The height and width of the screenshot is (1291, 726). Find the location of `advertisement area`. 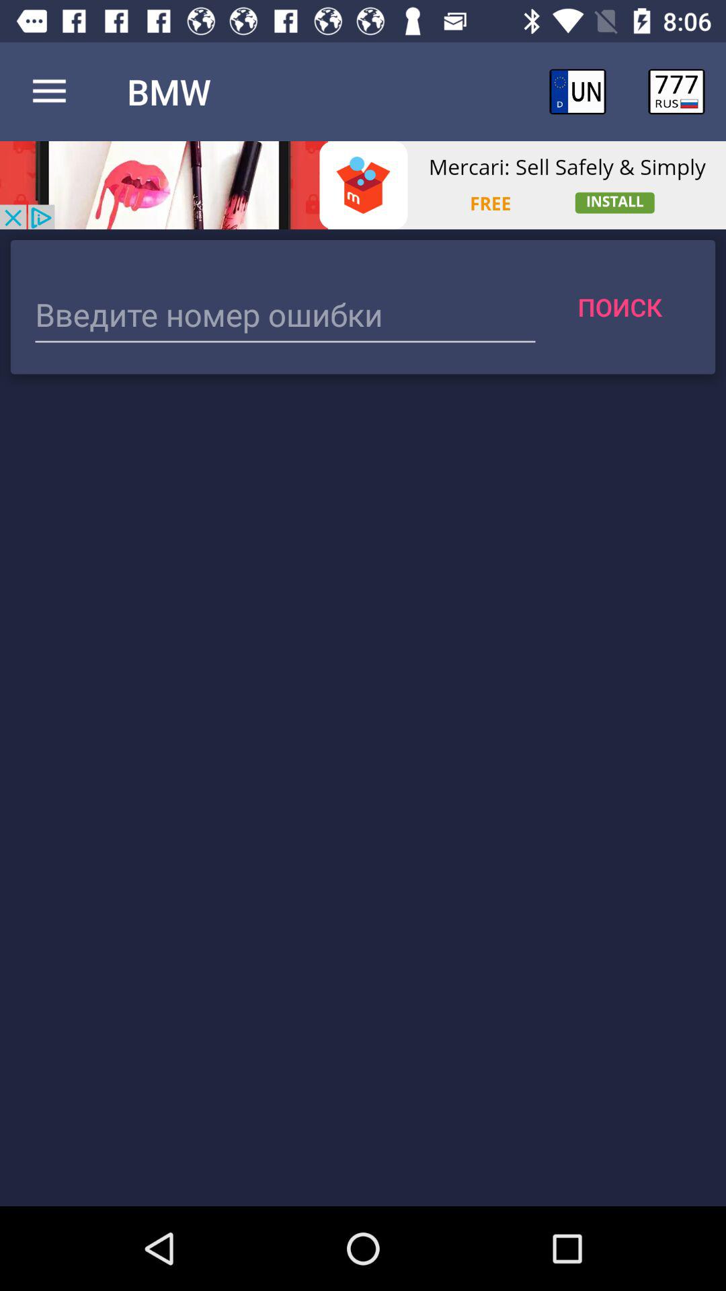

advertisement area is located at coordinates (363, 186).